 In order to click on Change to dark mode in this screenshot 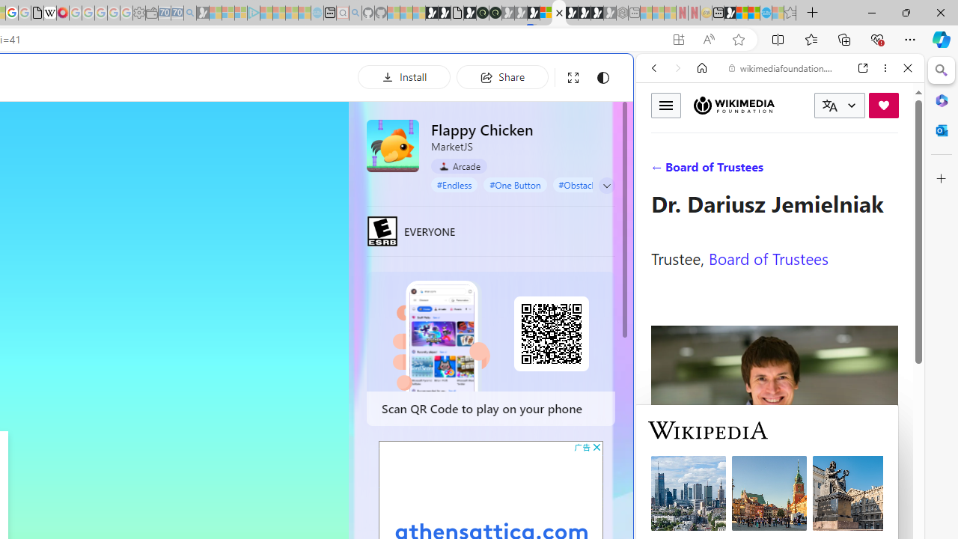, I will do `click(602, 78)`.